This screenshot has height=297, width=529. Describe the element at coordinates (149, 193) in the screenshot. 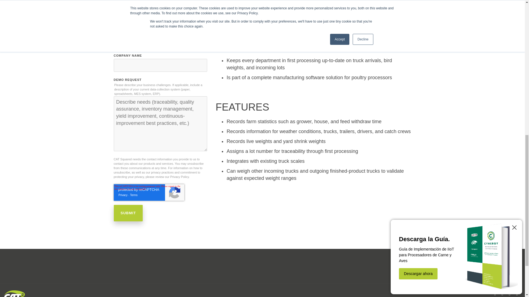

I see `reCAPTCHA` at that location.